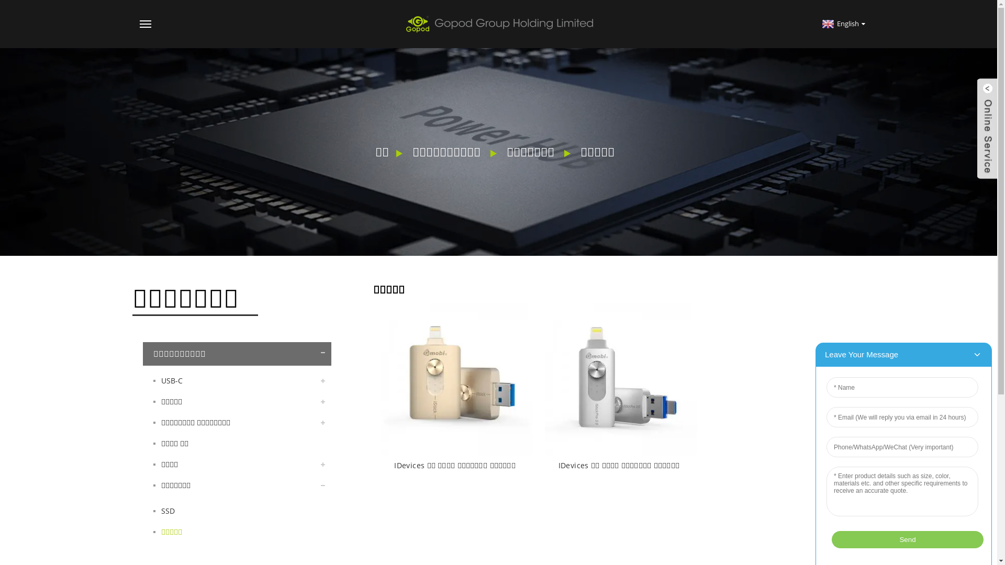  I want to click on Flash Drive for iDevices/, so click(456, 379).